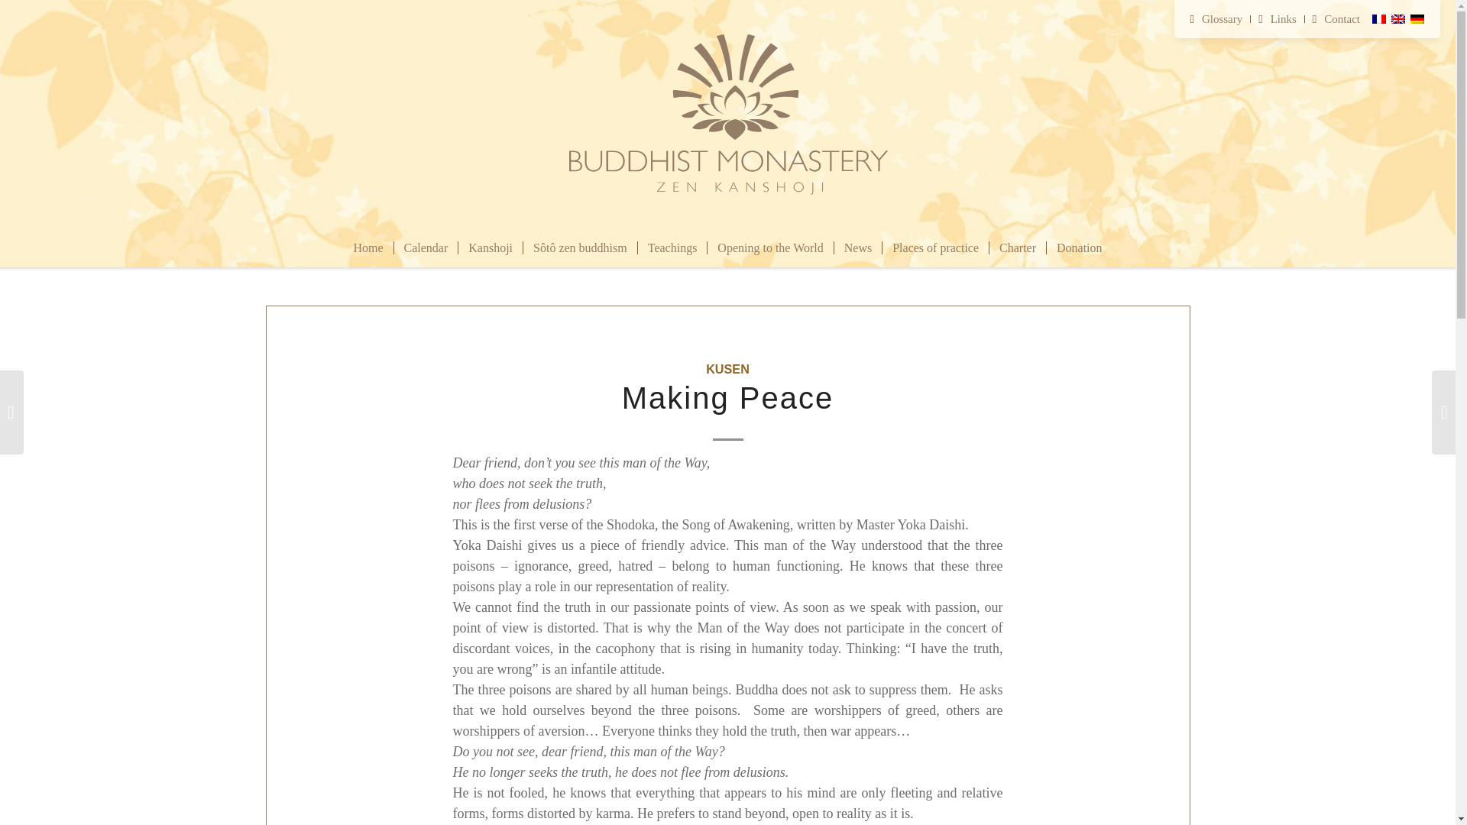 The height and width of the screenshot is (825, 1467). I want to click on Links, so click(1278, 18).